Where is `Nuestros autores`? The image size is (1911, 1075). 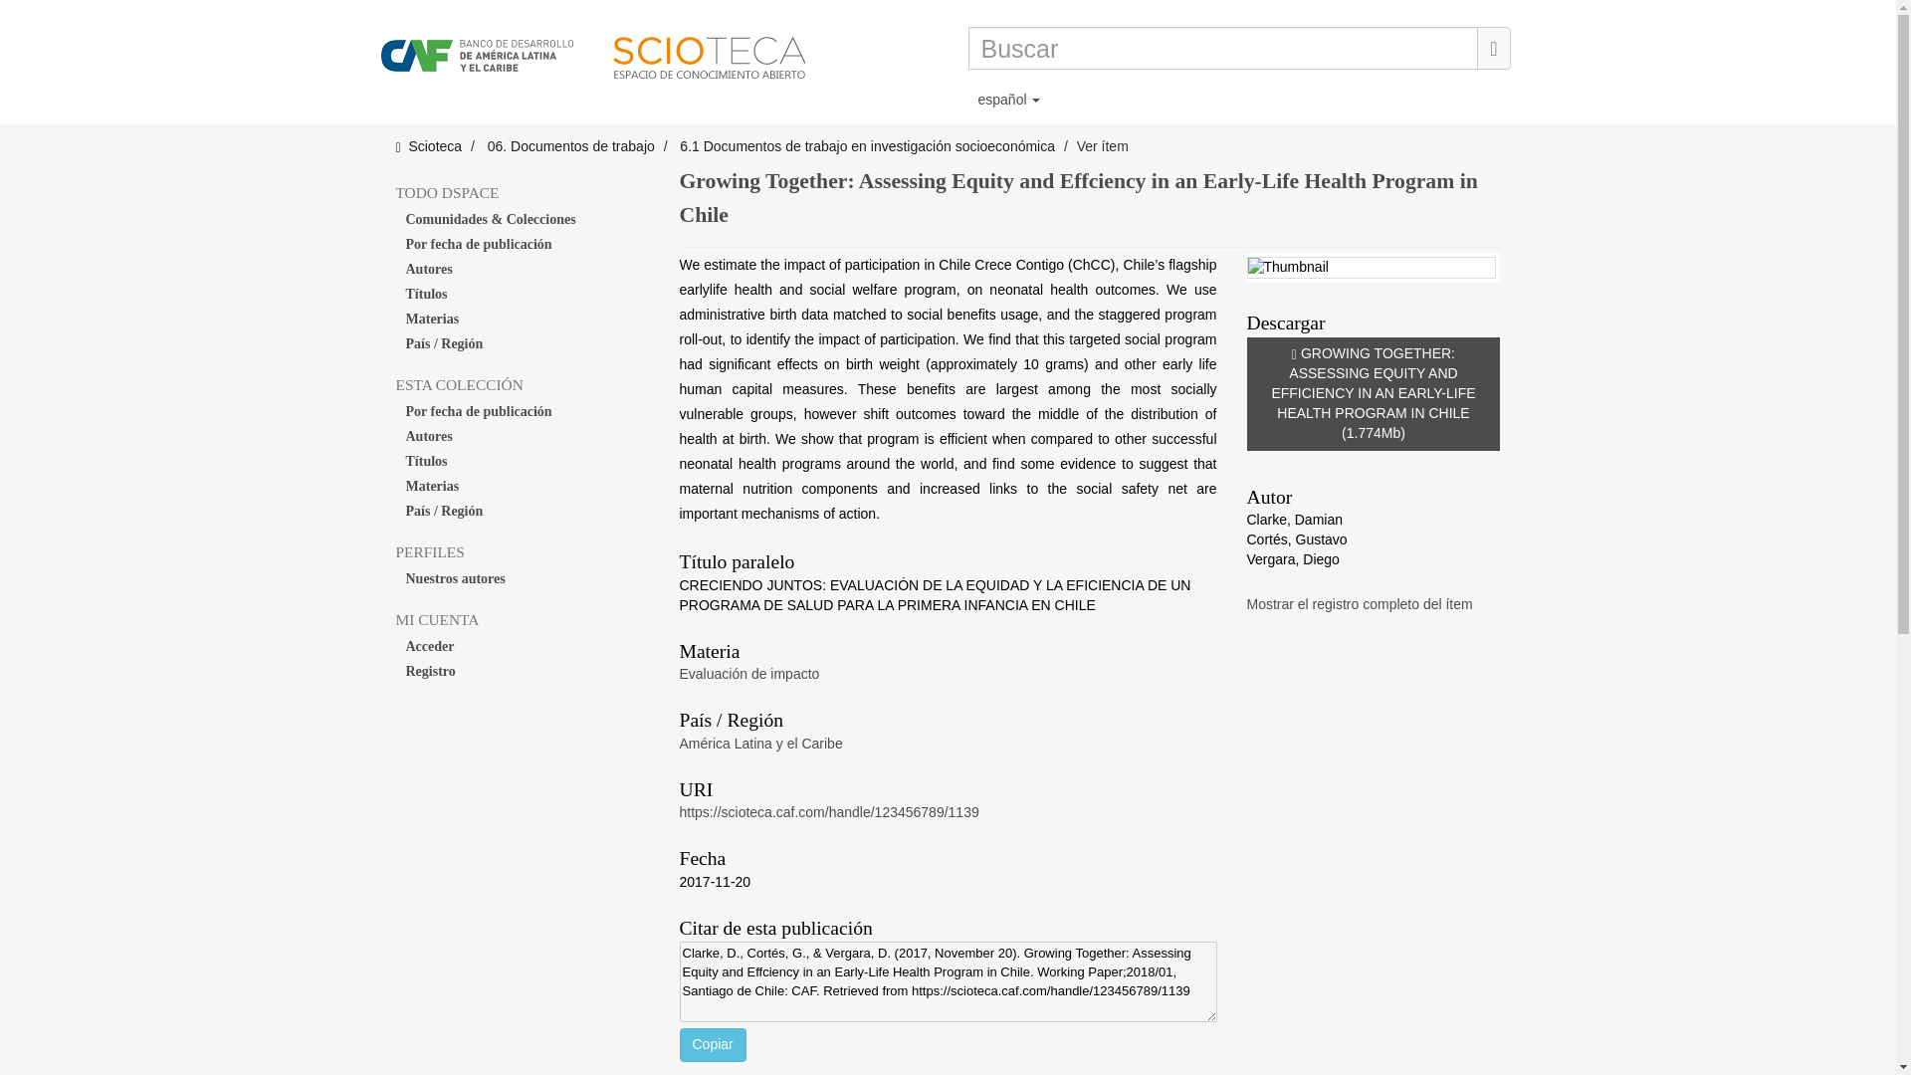 Nuestros autores is located at coordinates (522, 579).